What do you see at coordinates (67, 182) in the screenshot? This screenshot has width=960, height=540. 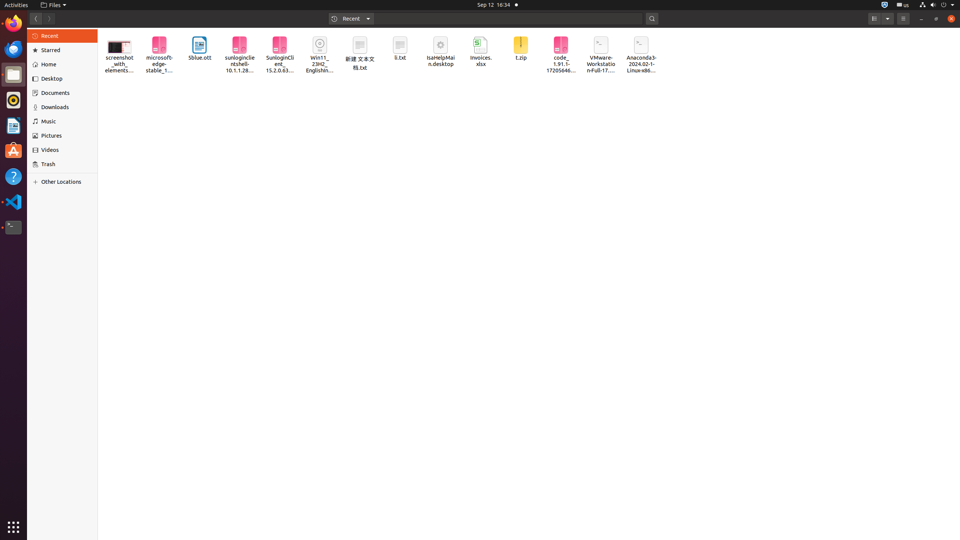 I see `Other Locations` at bounding box center [67, 182].